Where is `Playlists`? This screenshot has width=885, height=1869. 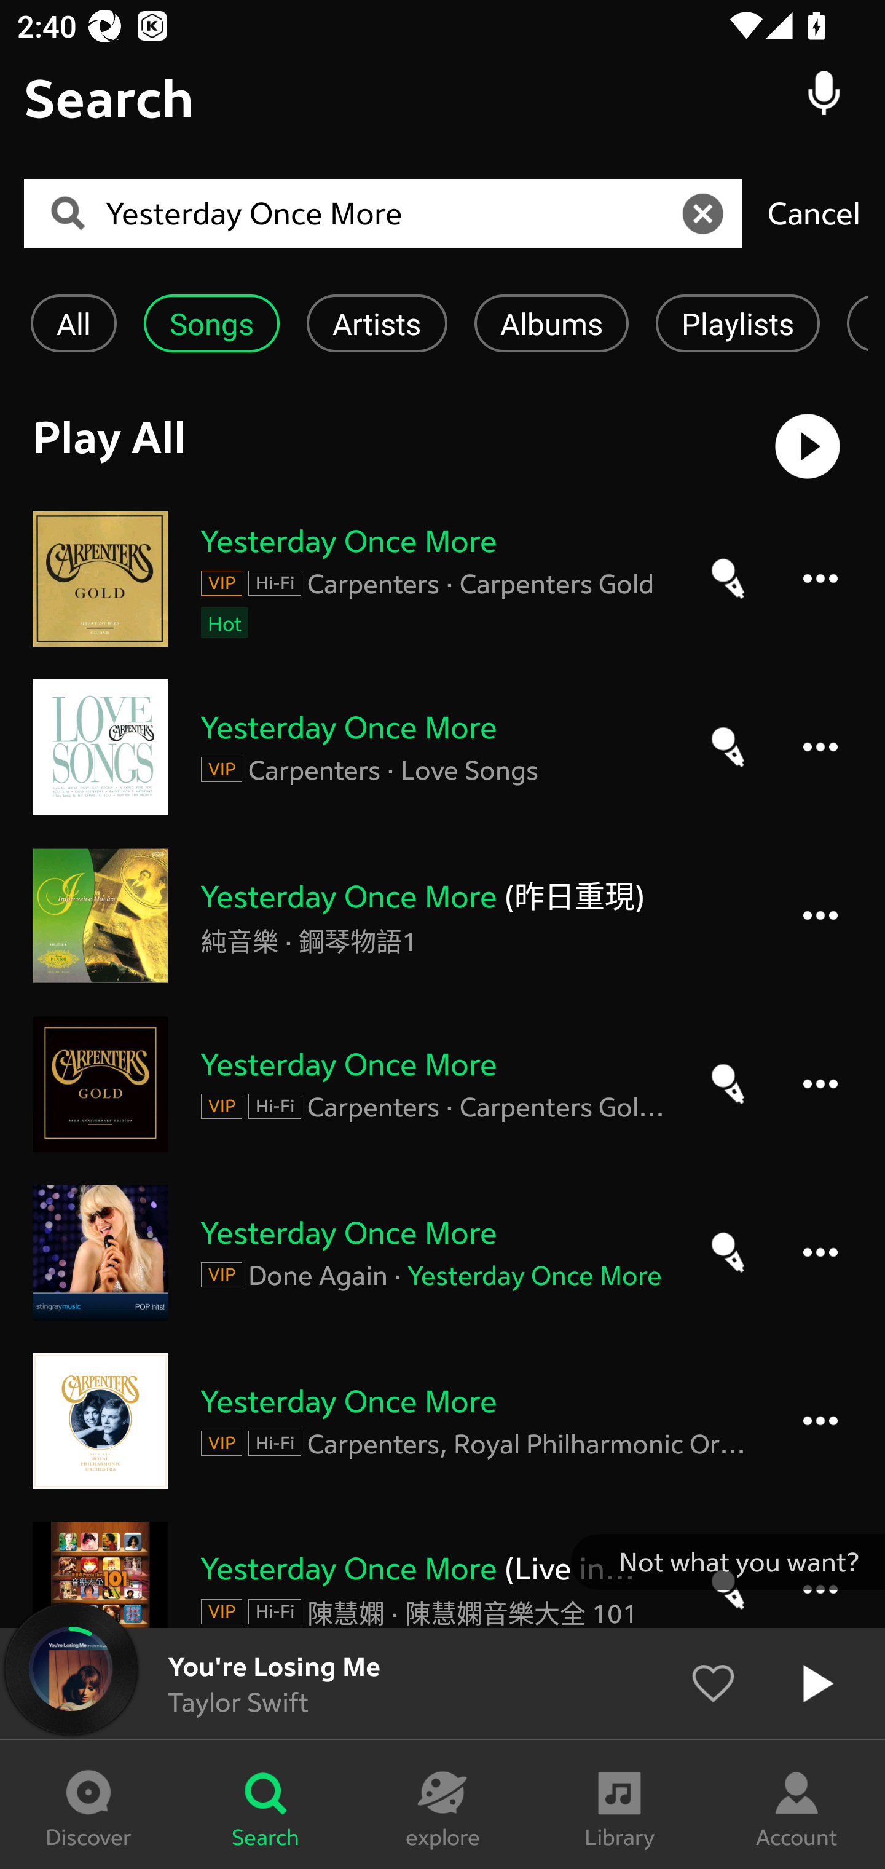
Playlists is located at coordinates (737, 323).